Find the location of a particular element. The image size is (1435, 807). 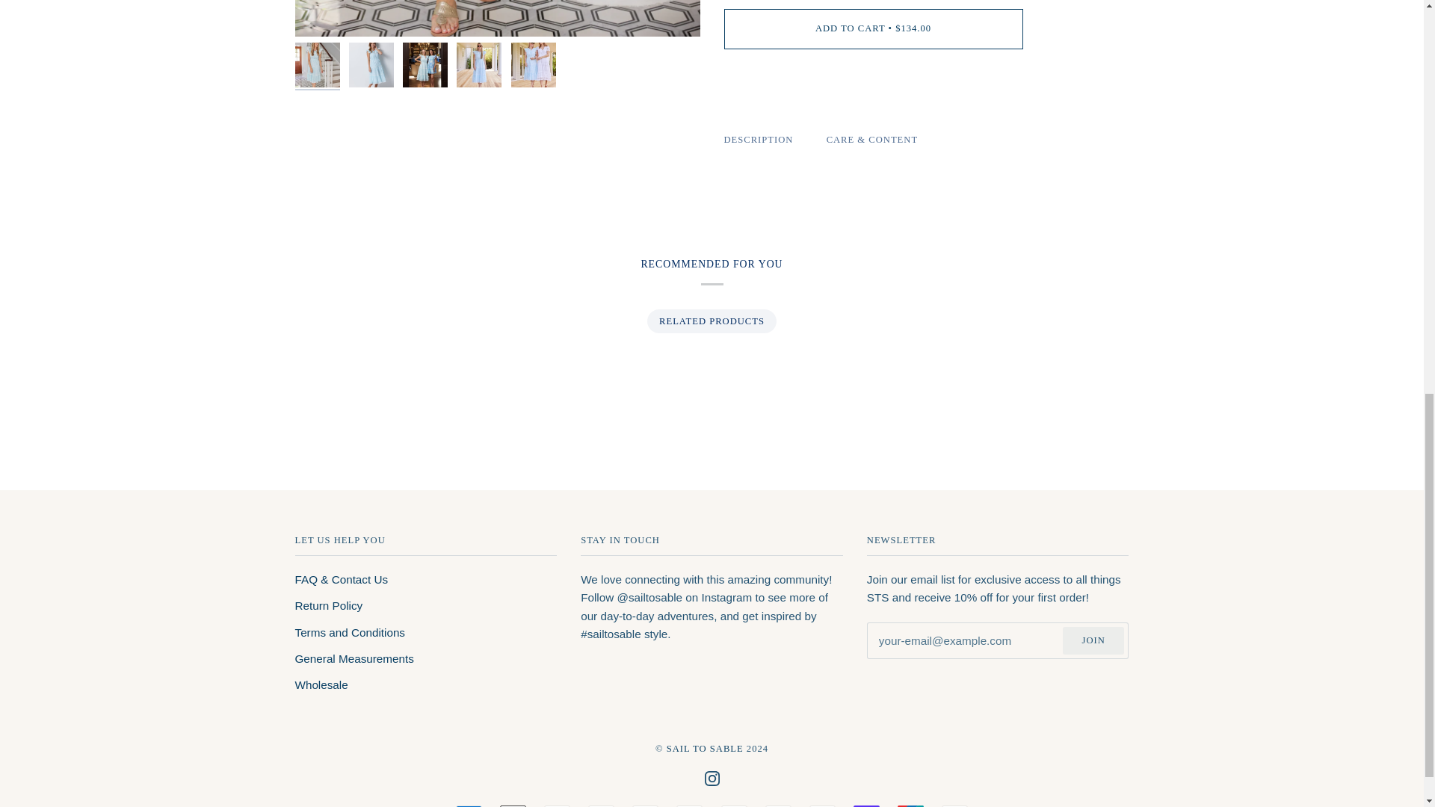

AMERICAN EXPRESS is located at coordinates (469, 806).